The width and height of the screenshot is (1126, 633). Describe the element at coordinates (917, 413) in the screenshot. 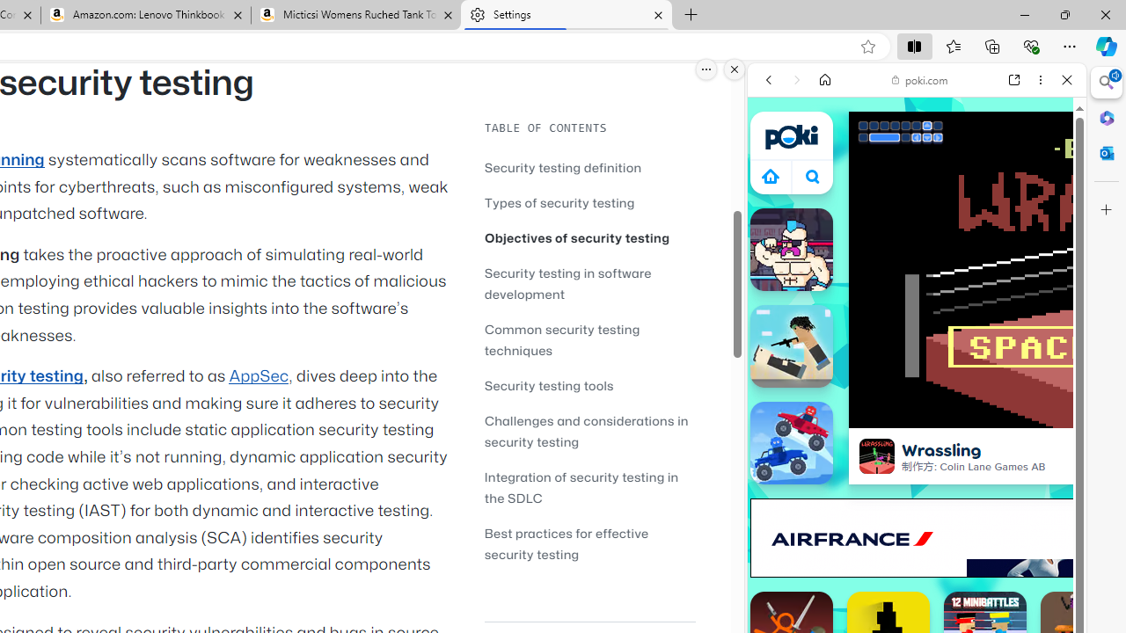

I see `Car Games` at that location.